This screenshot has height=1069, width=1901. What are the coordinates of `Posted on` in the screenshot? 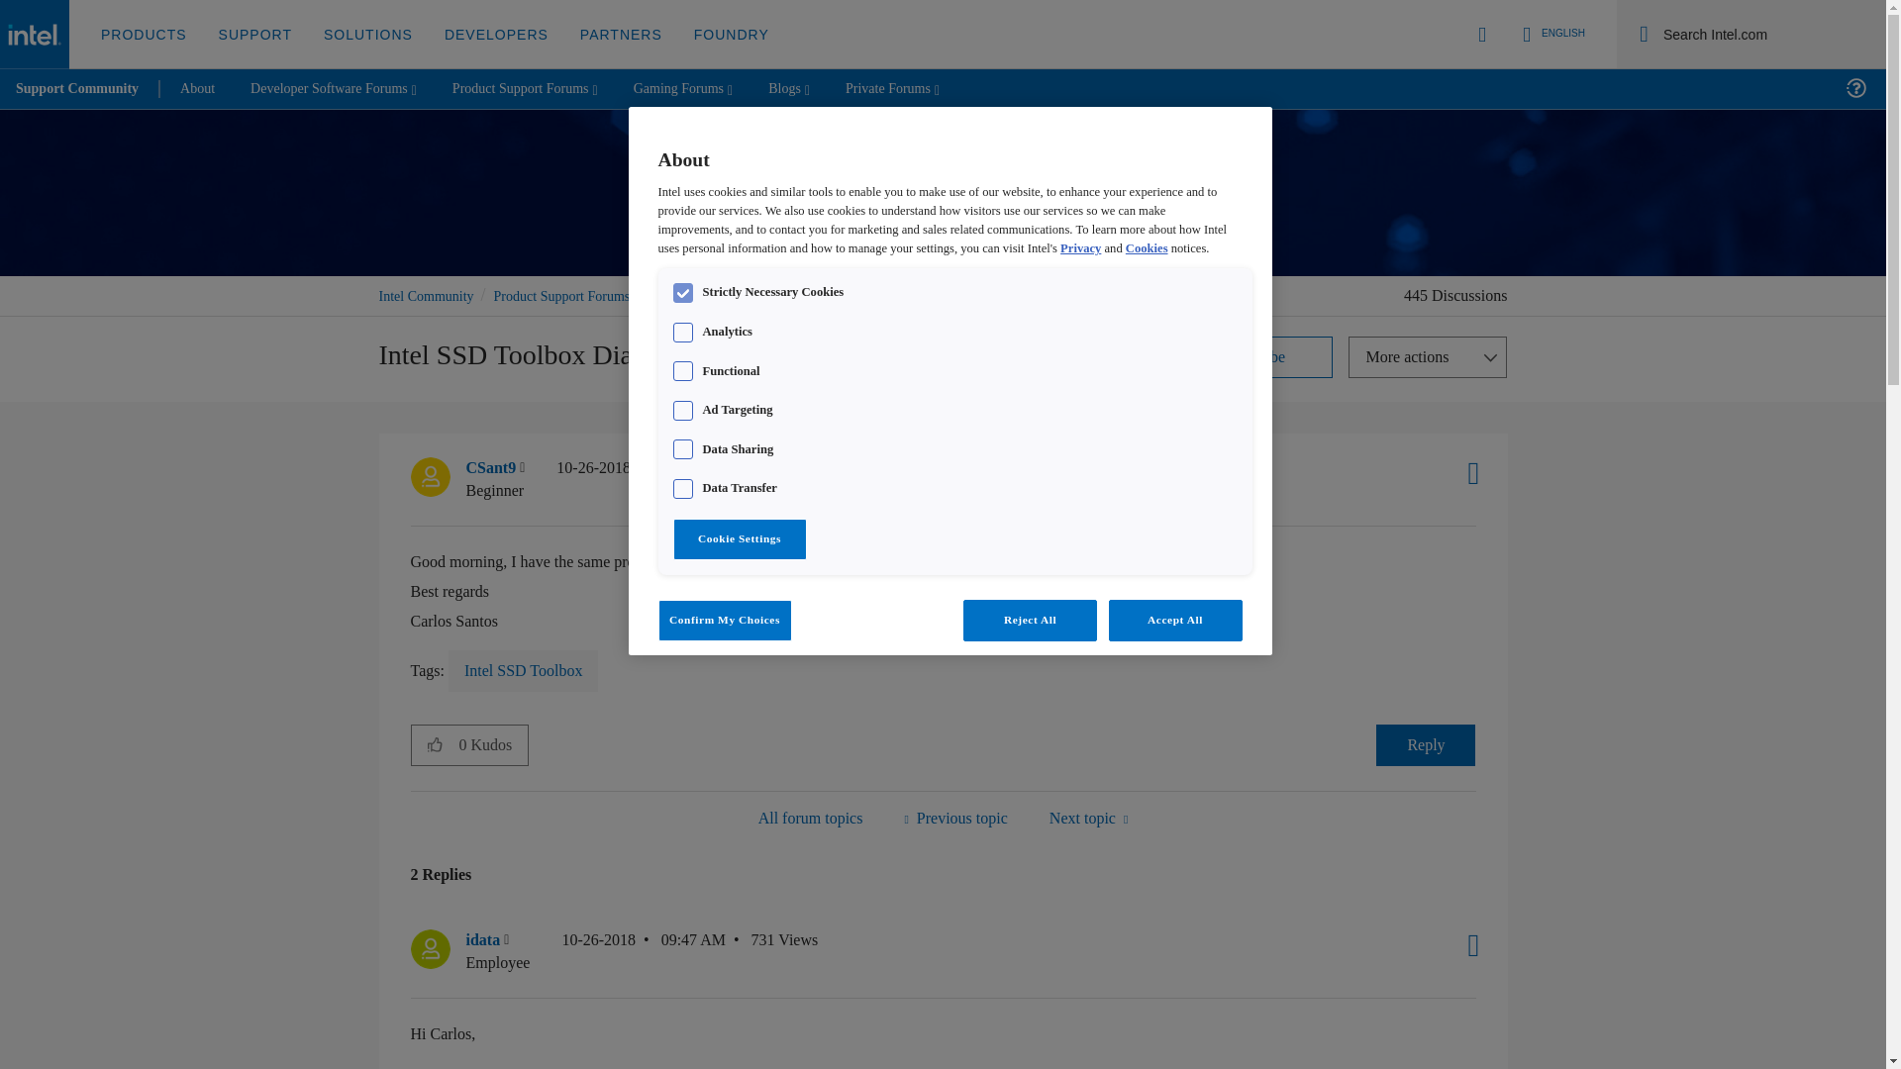 It's located at (638, 479).